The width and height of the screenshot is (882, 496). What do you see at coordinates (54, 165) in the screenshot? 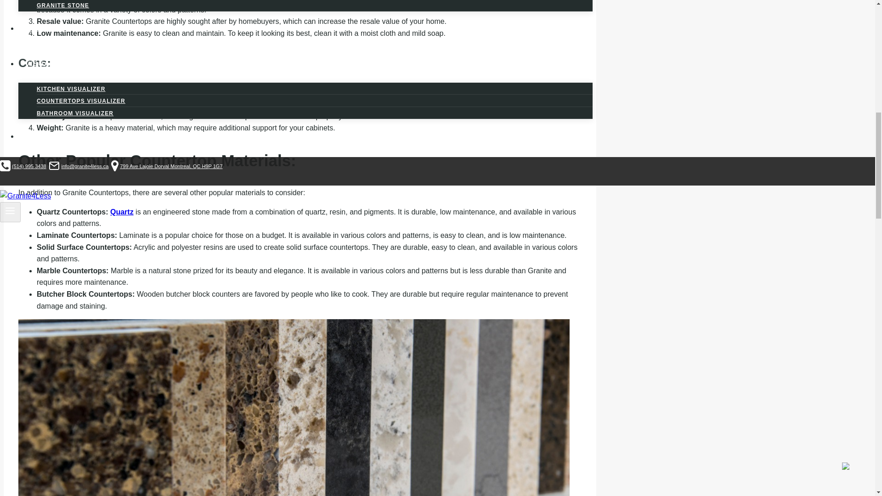
I see `QUARTZ STONE` at bounding box center [54, 165].